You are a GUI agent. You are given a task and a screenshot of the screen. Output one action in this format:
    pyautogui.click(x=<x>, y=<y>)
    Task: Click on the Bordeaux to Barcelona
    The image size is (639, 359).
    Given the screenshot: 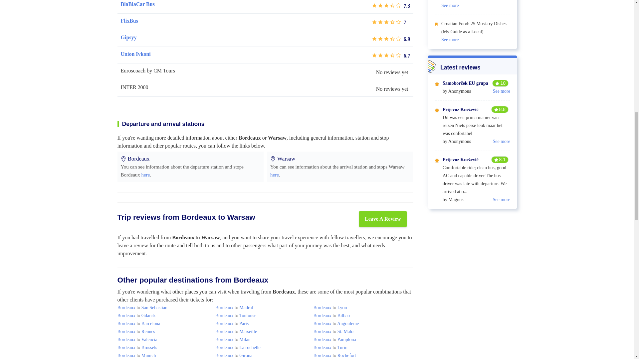 What is the action you would take?
    pyautogui.click(x=138, y=323)
    